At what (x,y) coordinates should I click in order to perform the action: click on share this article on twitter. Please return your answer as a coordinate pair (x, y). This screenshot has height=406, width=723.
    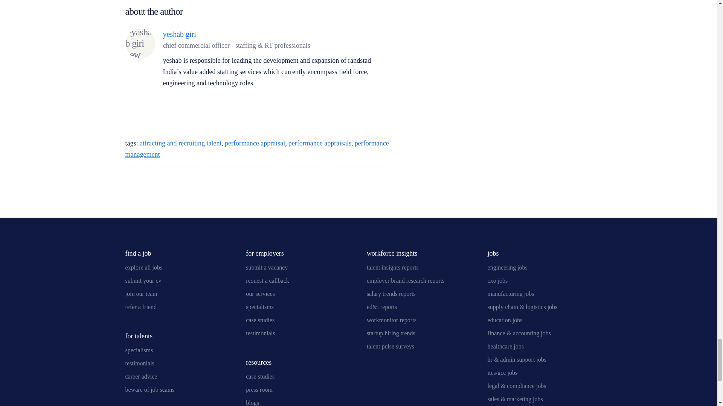
    Looking at the image, I should click on (365, 181).